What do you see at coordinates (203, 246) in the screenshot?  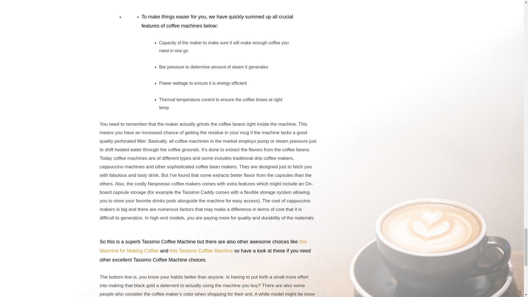 I see `this Machine for Making Coffee` at bounding box center [203, 246].